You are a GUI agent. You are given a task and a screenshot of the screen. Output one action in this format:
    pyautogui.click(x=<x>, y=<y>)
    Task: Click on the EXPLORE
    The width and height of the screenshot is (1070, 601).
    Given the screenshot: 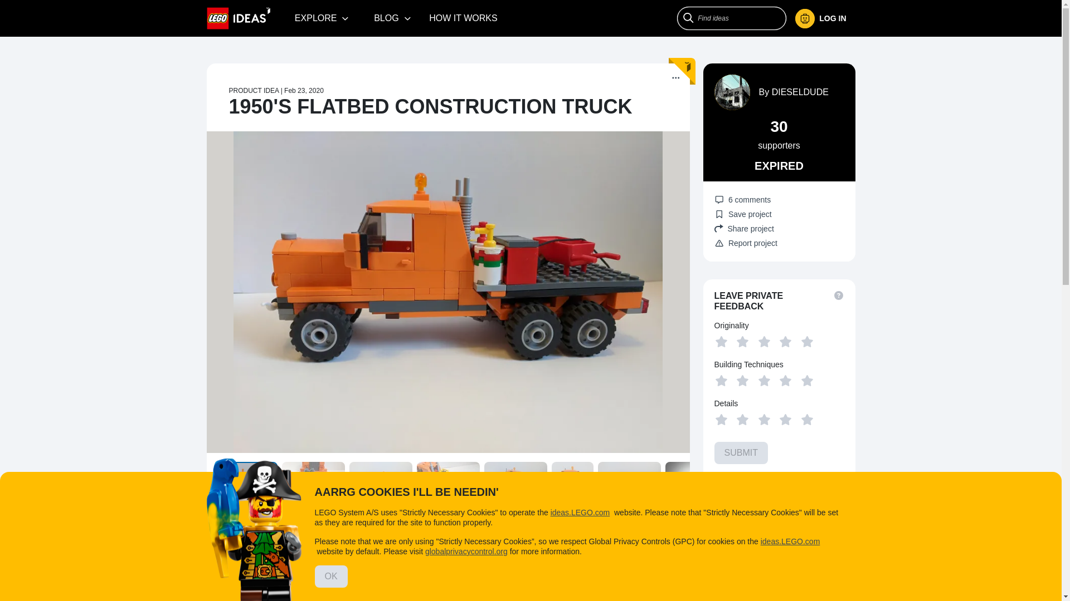 What is the action you would take?
    pyautogui.click(x=322, y=18)
    